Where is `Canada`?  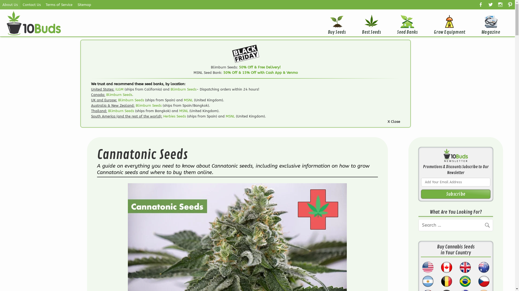
Canada is located at coordinates (447, 266).